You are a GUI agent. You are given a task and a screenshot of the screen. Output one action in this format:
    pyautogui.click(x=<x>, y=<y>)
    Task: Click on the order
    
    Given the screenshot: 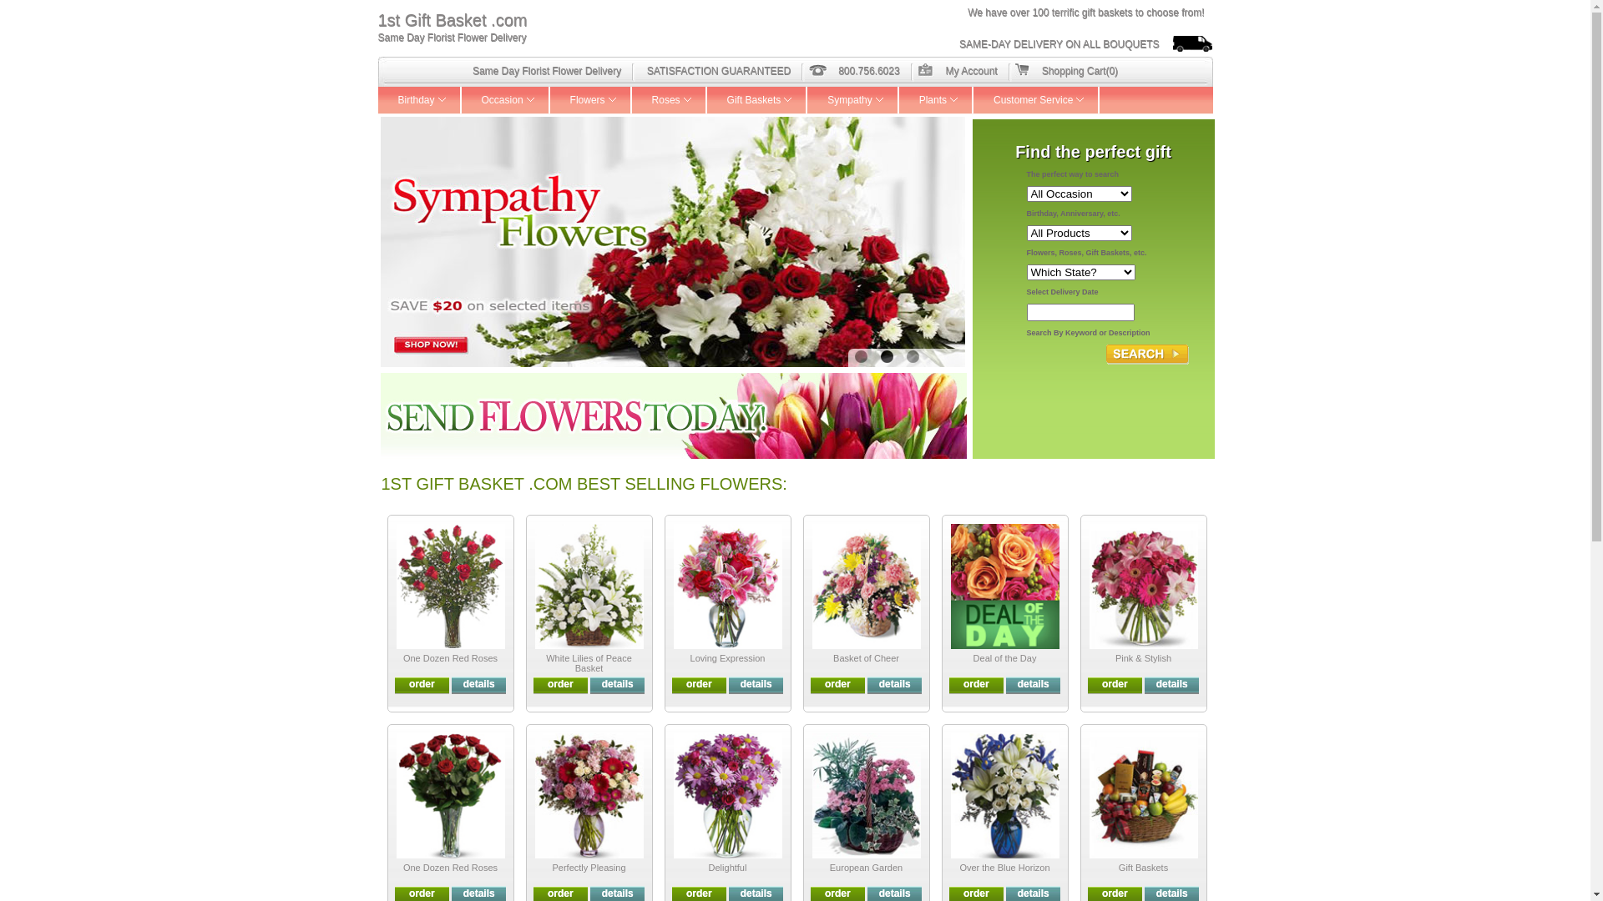 What is the action you would take?
    pyautogui.click(x=422, y=893)
    